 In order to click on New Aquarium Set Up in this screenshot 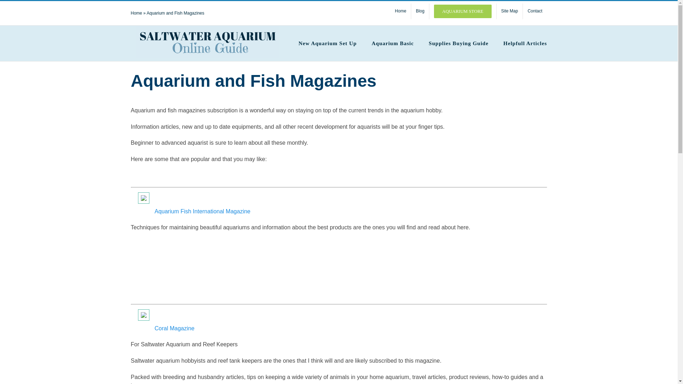, I will do `click(327, 43)`.